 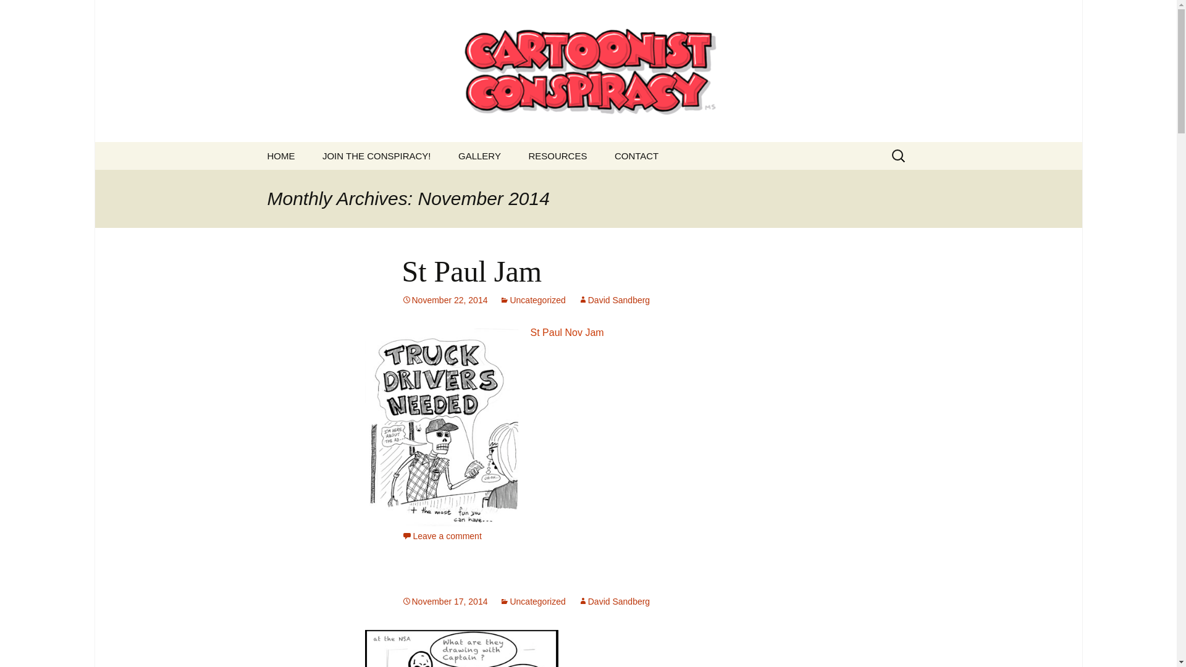 What do you see at coordinates (567, 332) in the screenshot?
I see `St Paul Nov Jam` at bounding box center [567, 332].